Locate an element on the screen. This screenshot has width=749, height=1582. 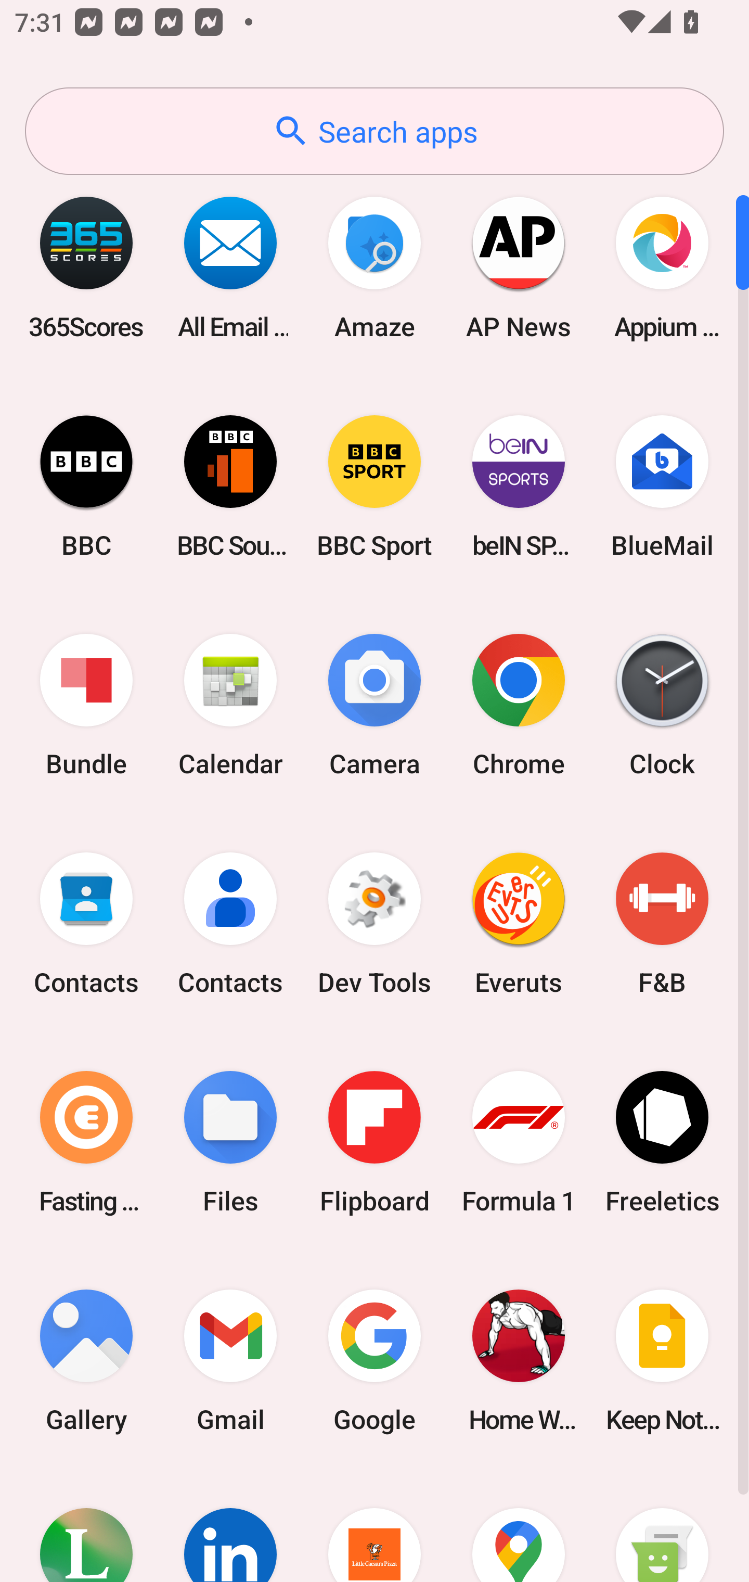
Home Workout is located at coordinates (518, 1360).